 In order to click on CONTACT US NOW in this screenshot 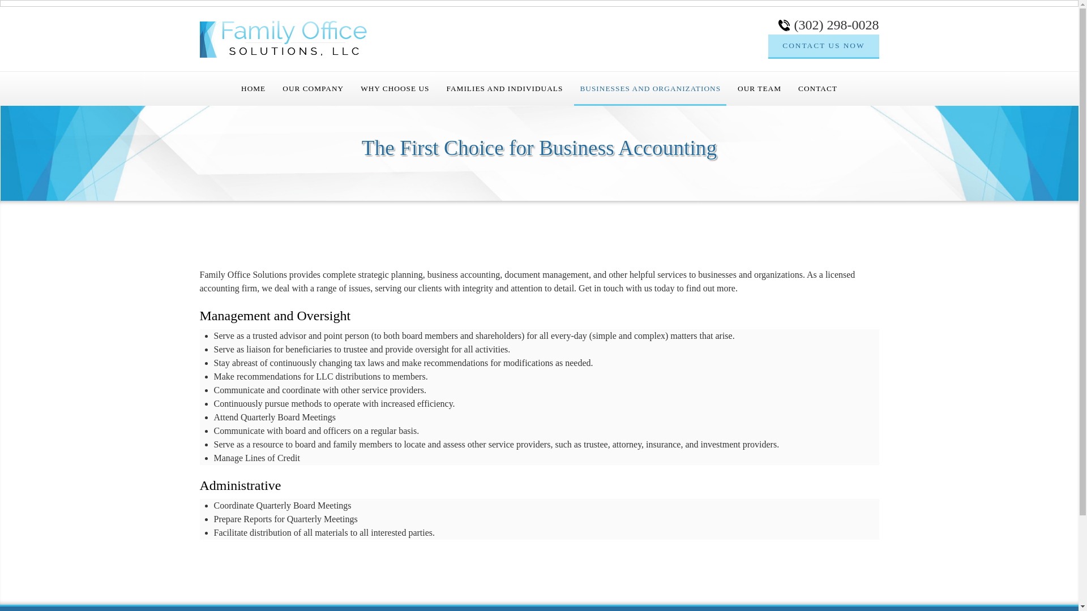, I will do `click(823, 45)`.